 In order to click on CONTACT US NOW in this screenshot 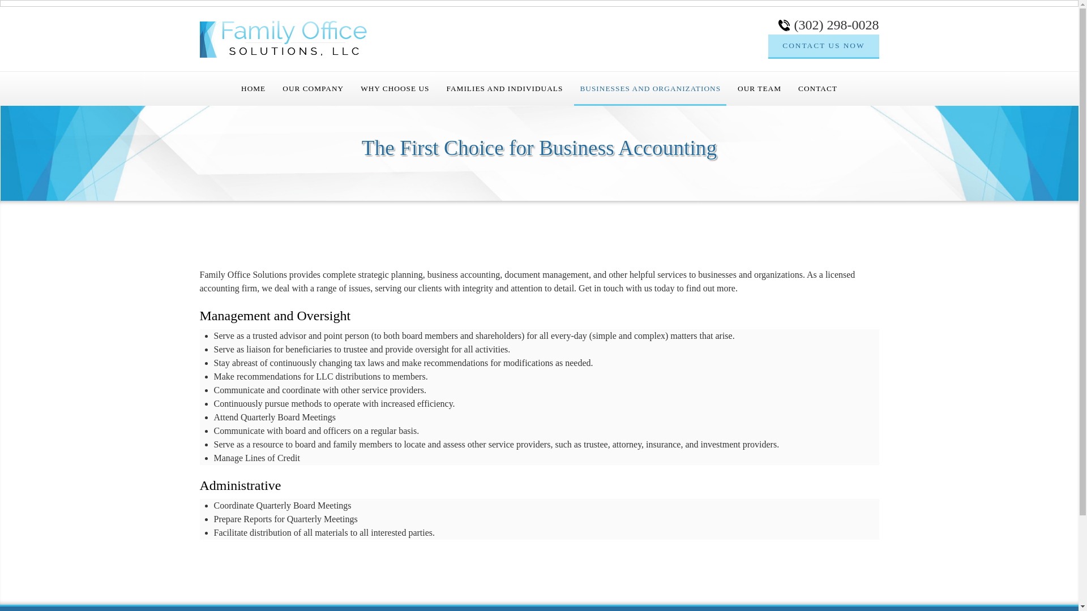, I will do `click(823, 45)`.